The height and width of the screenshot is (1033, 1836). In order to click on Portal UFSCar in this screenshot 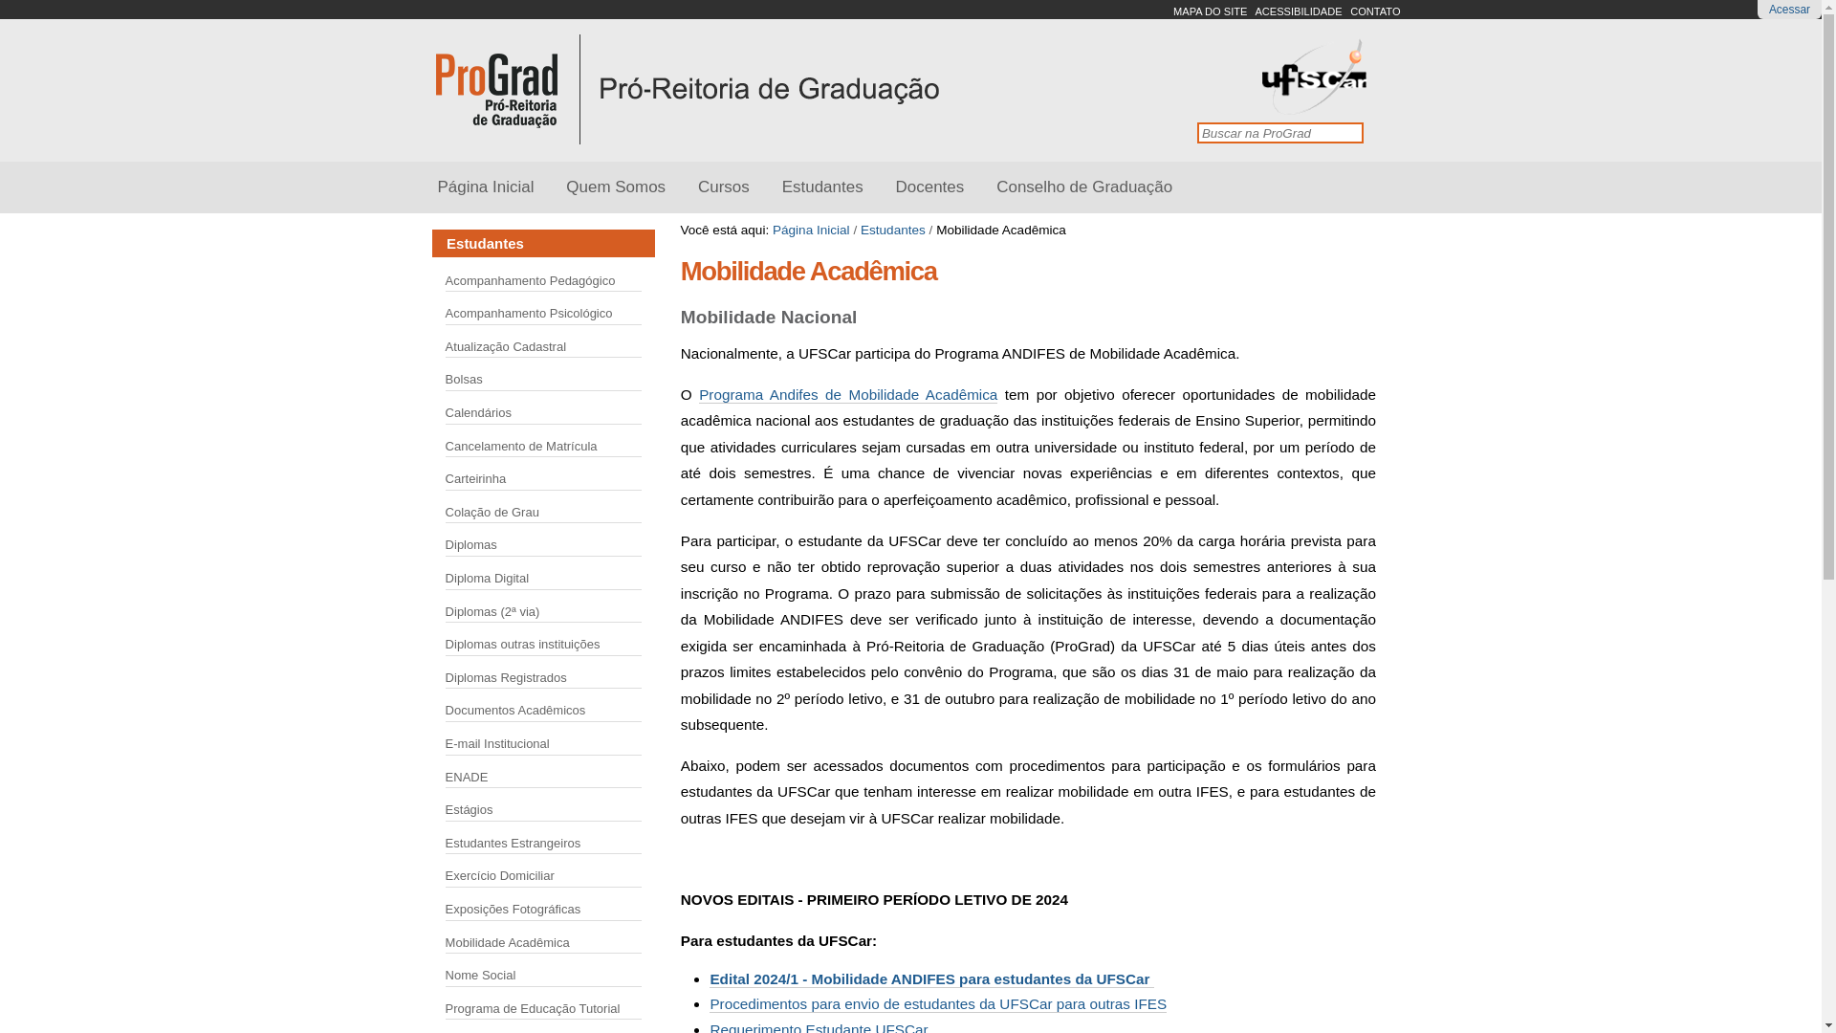, I will do `click(1315, 107)`.